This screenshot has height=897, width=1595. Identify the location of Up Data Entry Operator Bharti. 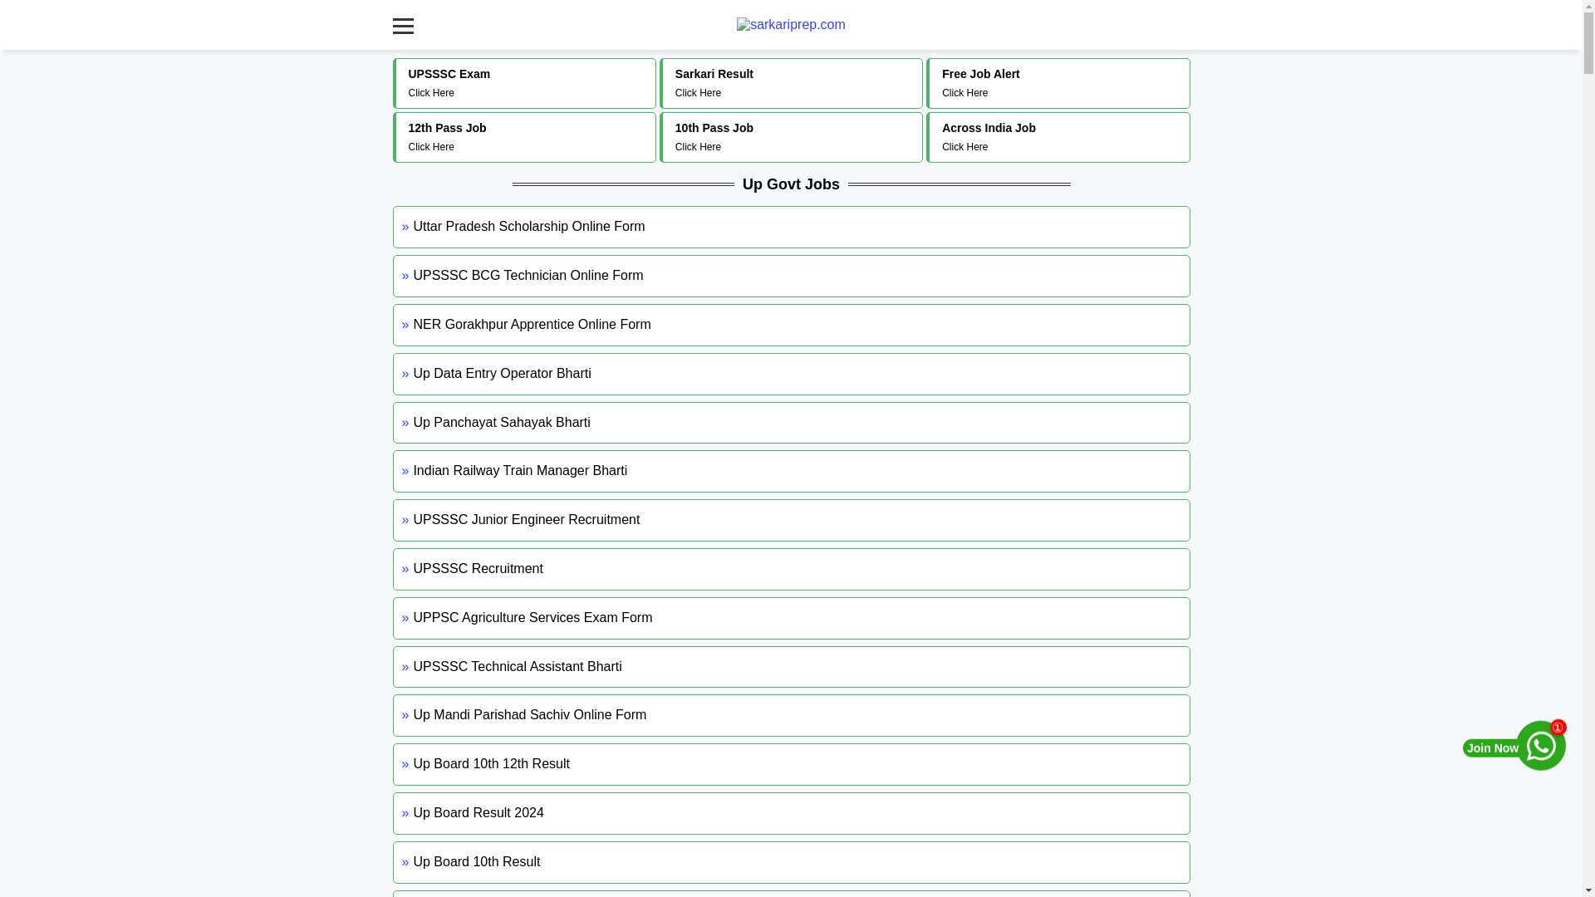
(525, 83).